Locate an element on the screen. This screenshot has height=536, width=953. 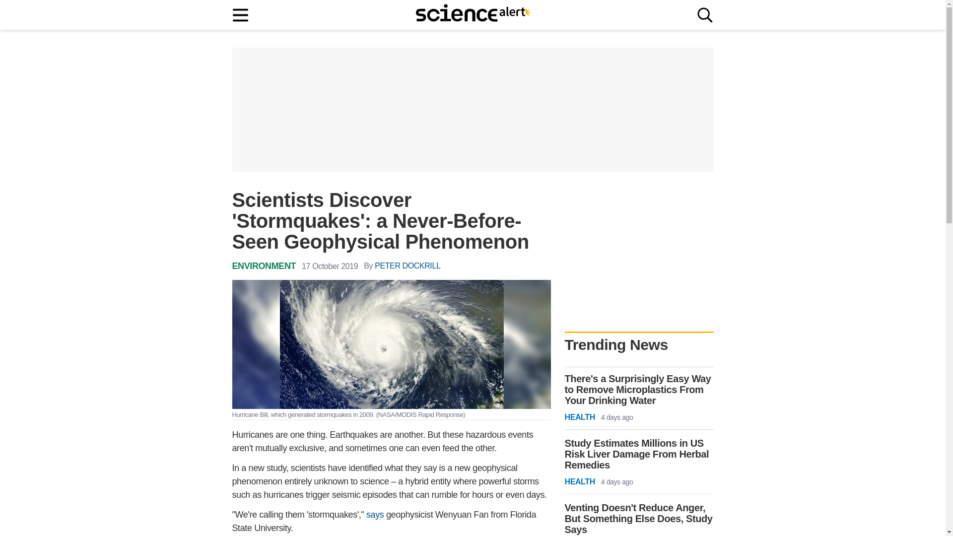
PETER DOCKRILL is located at coordinates (407, 266).